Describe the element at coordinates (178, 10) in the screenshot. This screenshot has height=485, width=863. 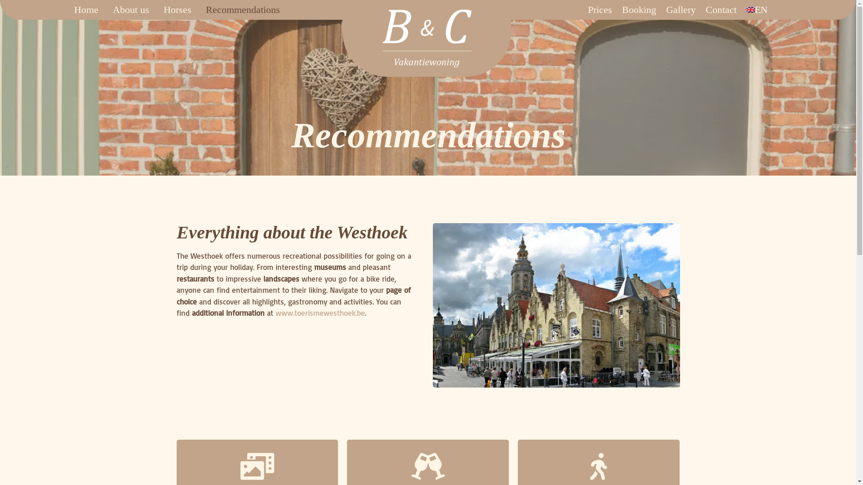
I see `Horses` at that location.